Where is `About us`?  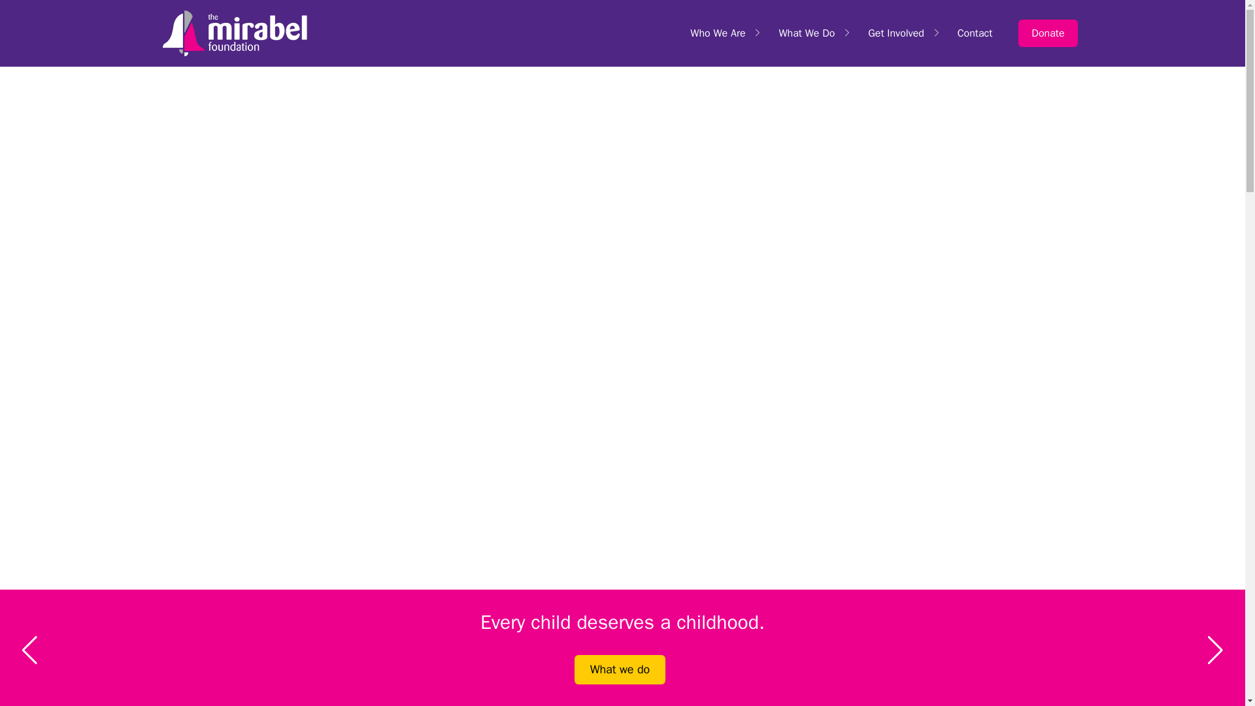 About us is located at coordinates (620, 669).